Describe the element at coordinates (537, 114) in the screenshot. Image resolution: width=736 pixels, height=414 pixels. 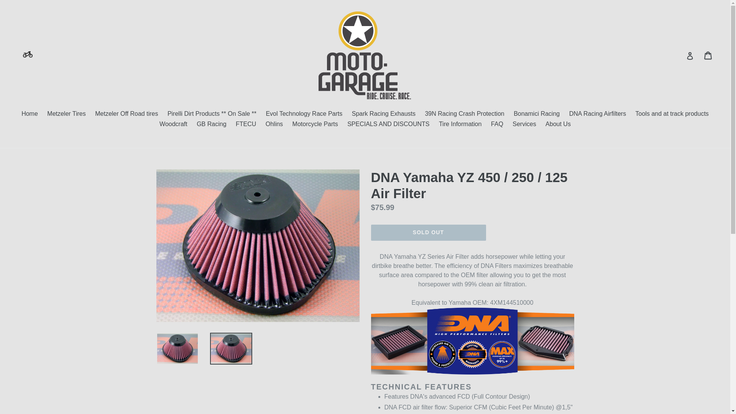
I see `Bonamici Racing` at that location.